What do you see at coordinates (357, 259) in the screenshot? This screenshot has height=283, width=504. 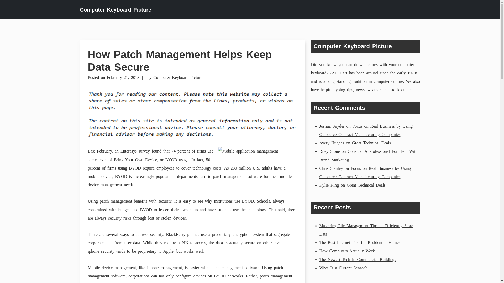 I see `The Newest Tech in Commercial Buildings` at bounding box center [357, 259].